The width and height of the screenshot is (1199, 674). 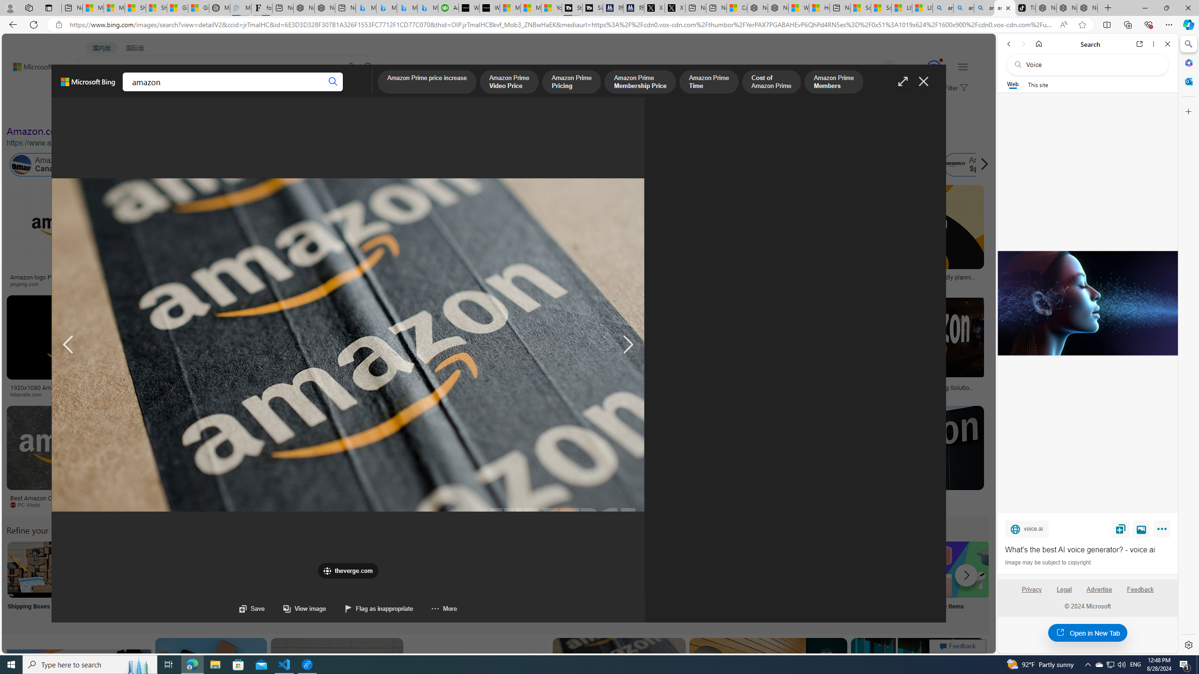 What do you see at coordinates (1141, 528) in the screenshot?
I see `View image` at bounding box center [1141, 528].